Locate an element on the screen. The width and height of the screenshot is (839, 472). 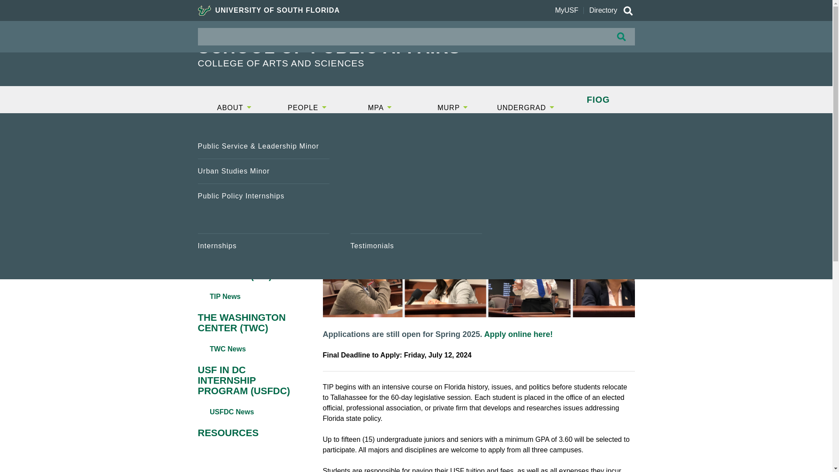
Contact Us is located at coordinates (263, 246).